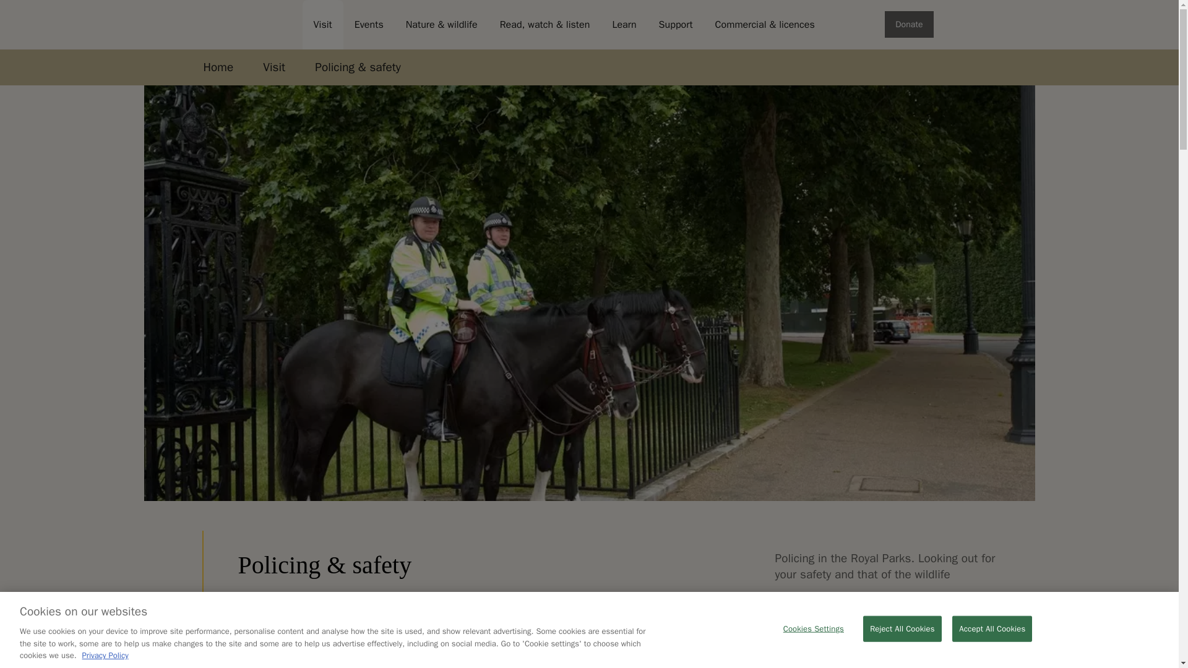 This screenshot has width=1188, height=668. What do you see at coordinates (369, 25) in the screenshot?
I see `Events` at bounding box center [369, 25].